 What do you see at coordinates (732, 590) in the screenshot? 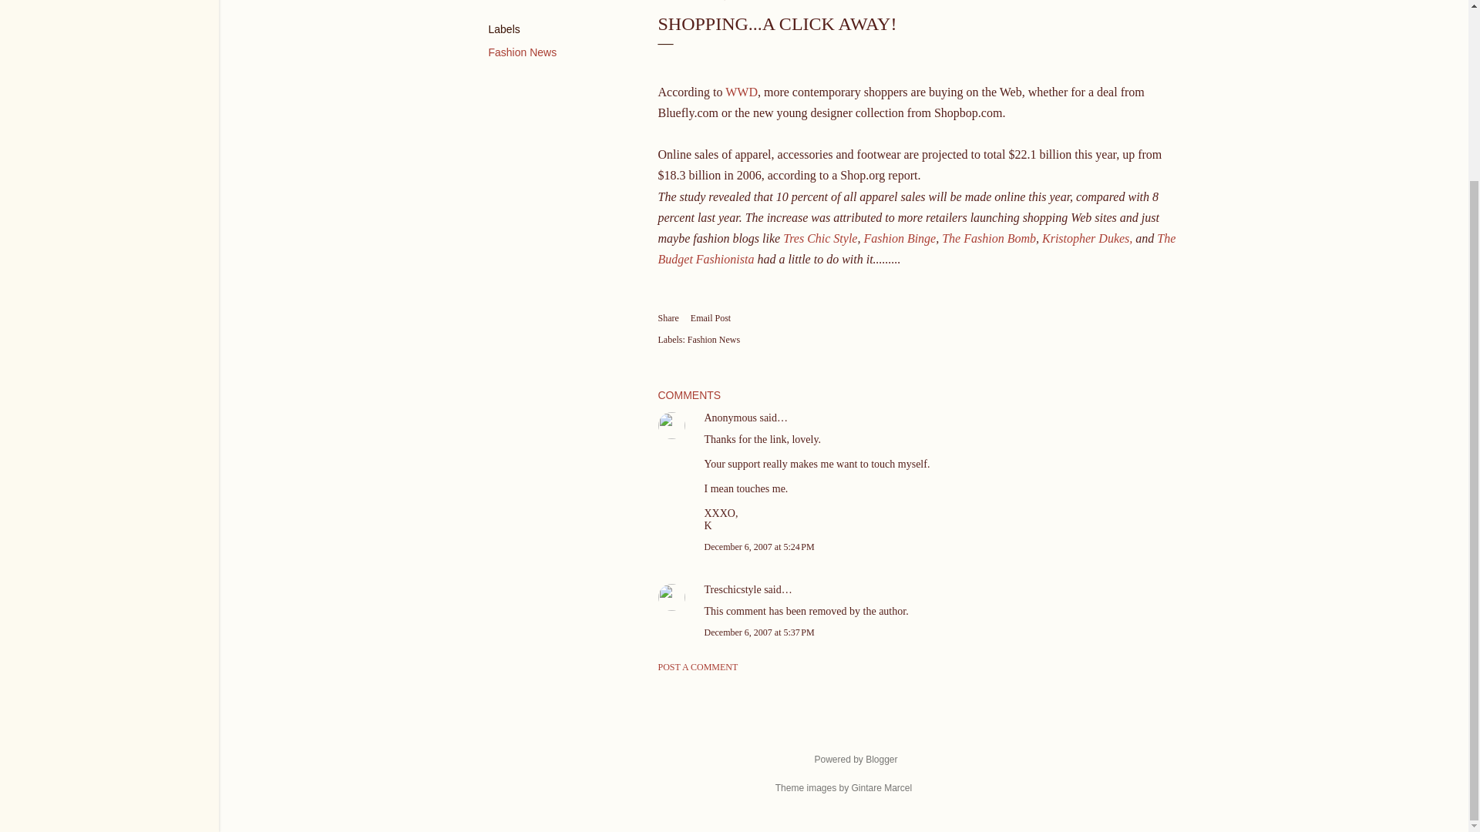
I see `Treschicstyle` at bounding box center [732, 590].